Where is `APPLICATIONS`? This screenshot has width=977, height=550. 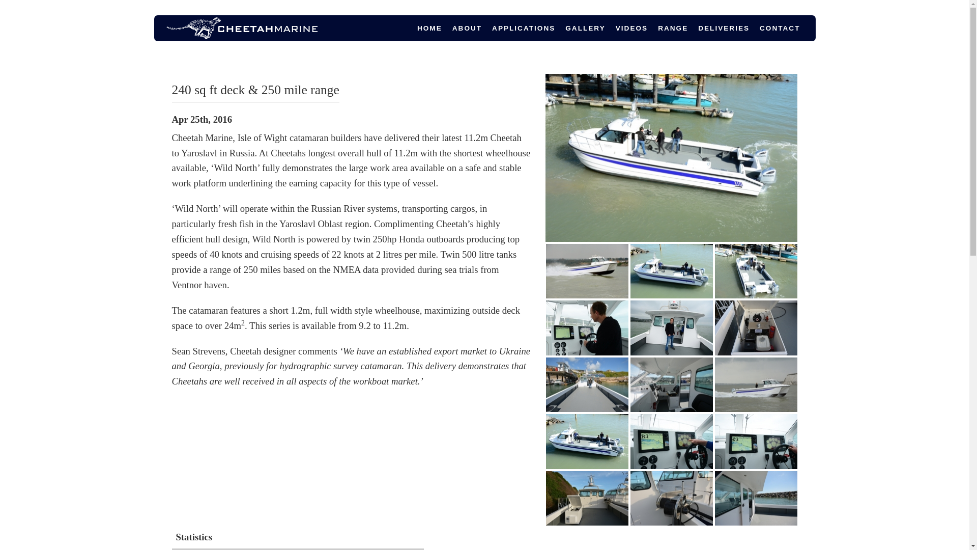
APPLICATIONS is located at coordinates (523, 28).